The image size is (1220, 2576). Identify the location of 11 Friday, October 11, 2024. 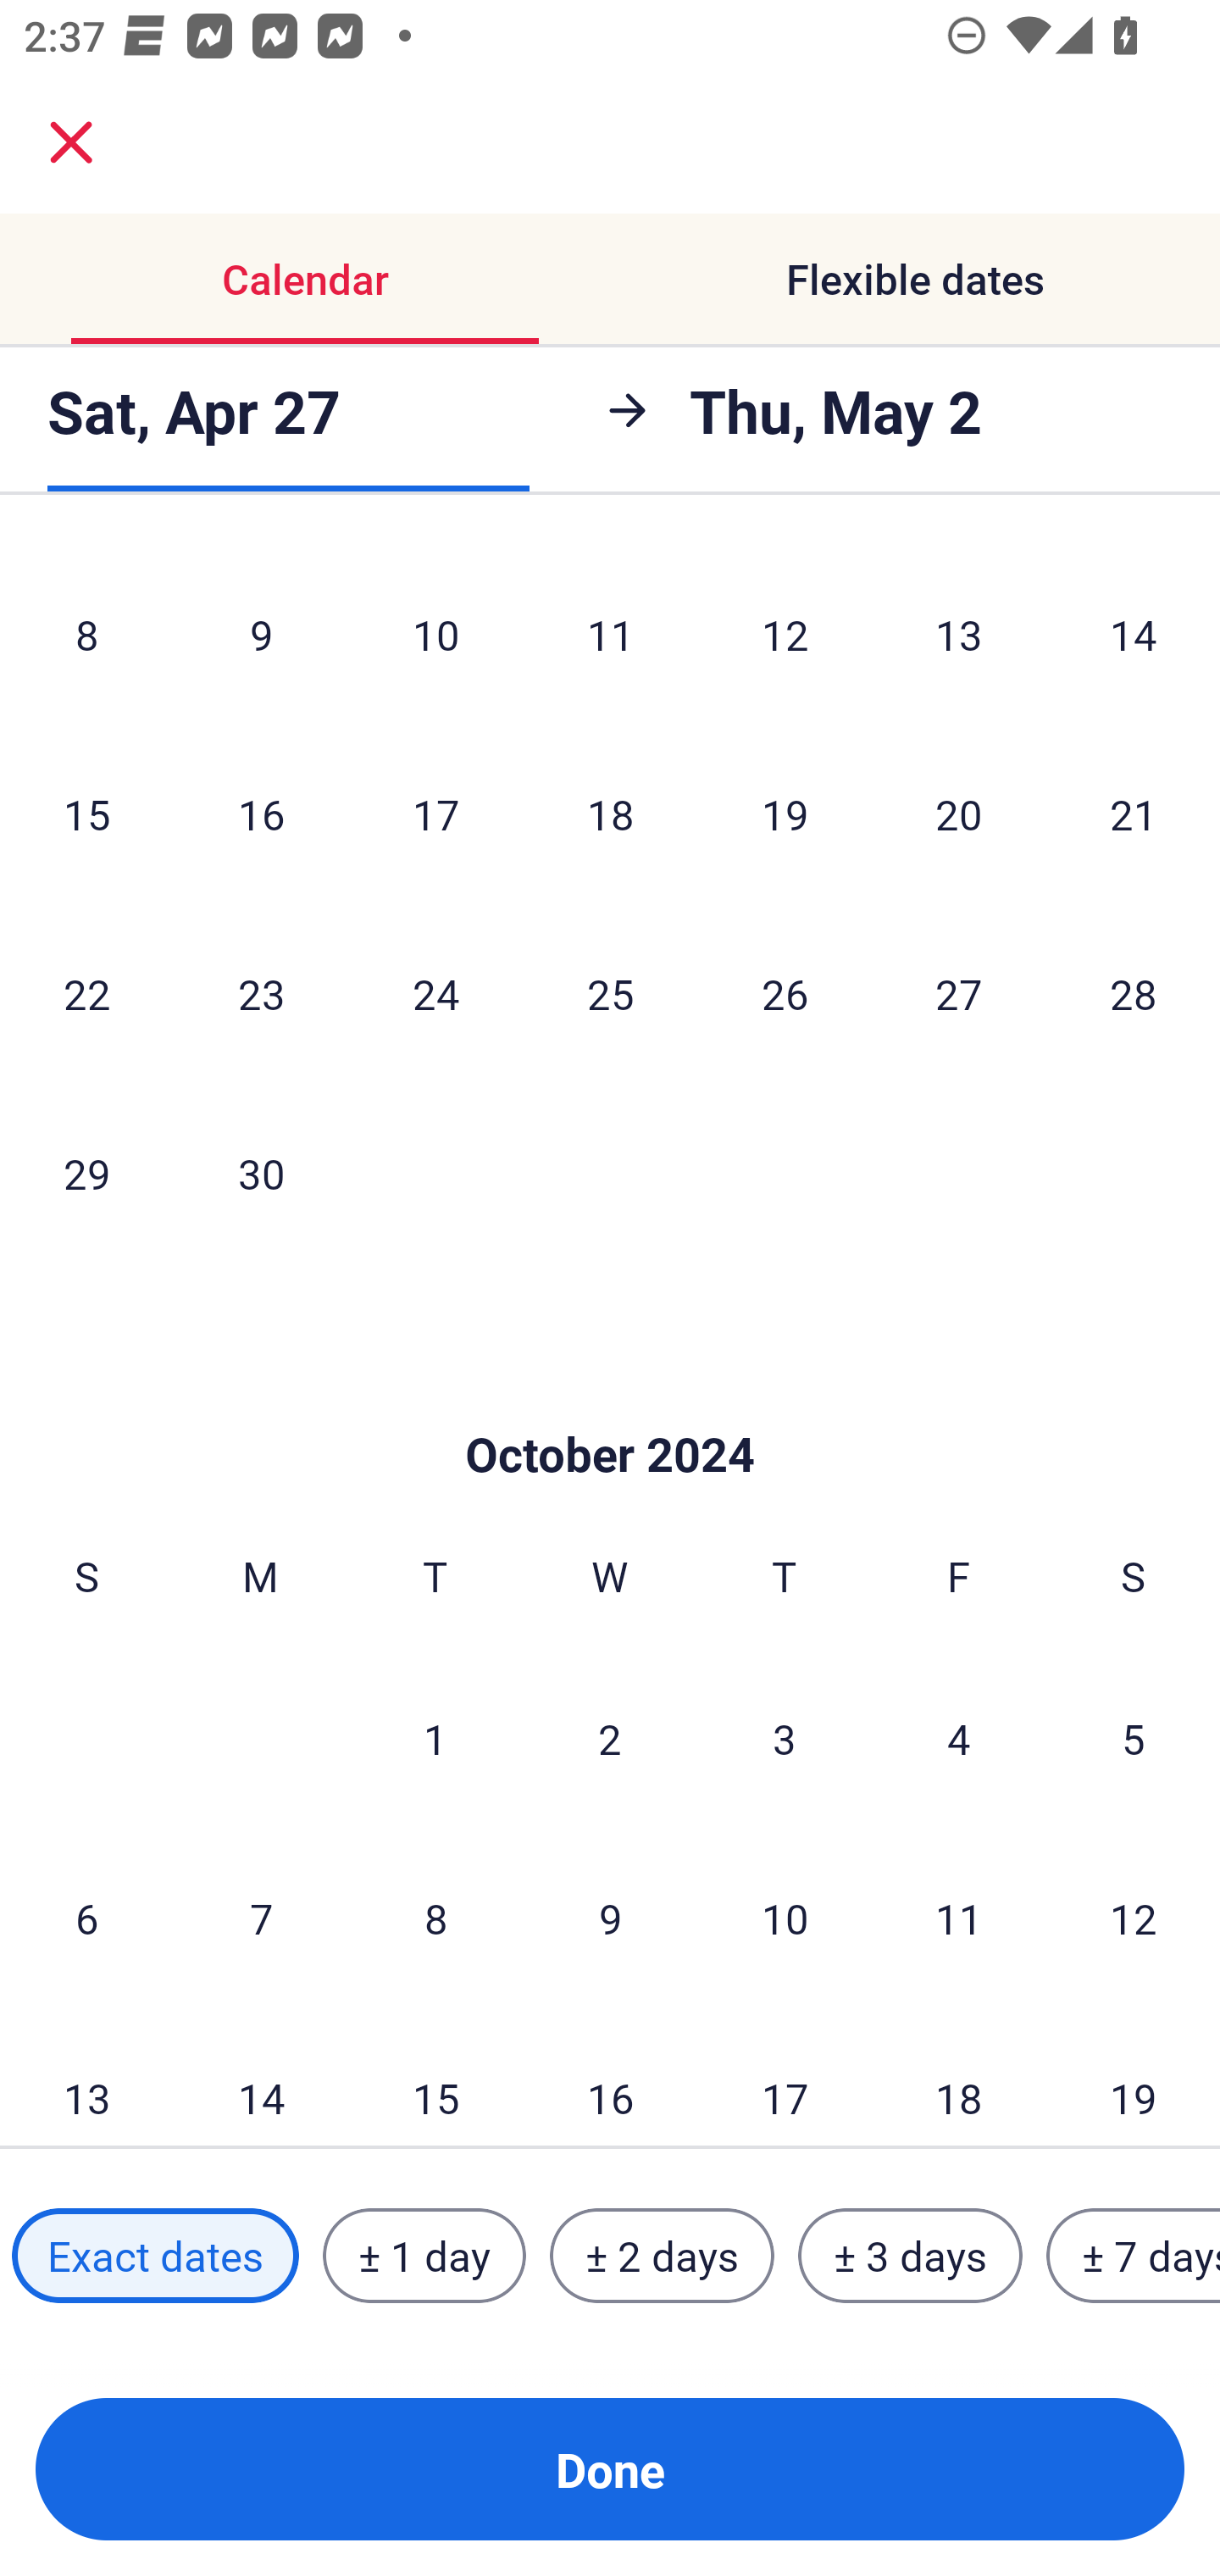
(959, 1918).